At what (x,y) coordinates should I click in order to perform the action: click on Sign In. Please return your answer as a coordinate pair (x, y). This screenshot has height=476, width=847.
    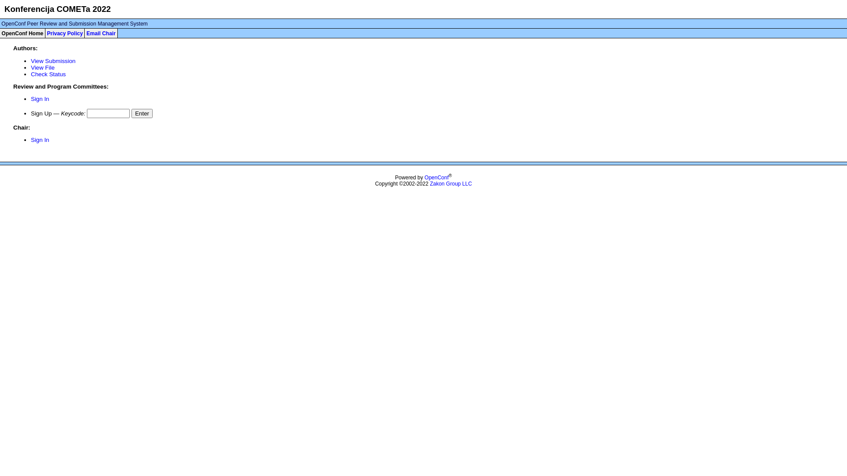
    Looking at the image, I should click on (40, 140).